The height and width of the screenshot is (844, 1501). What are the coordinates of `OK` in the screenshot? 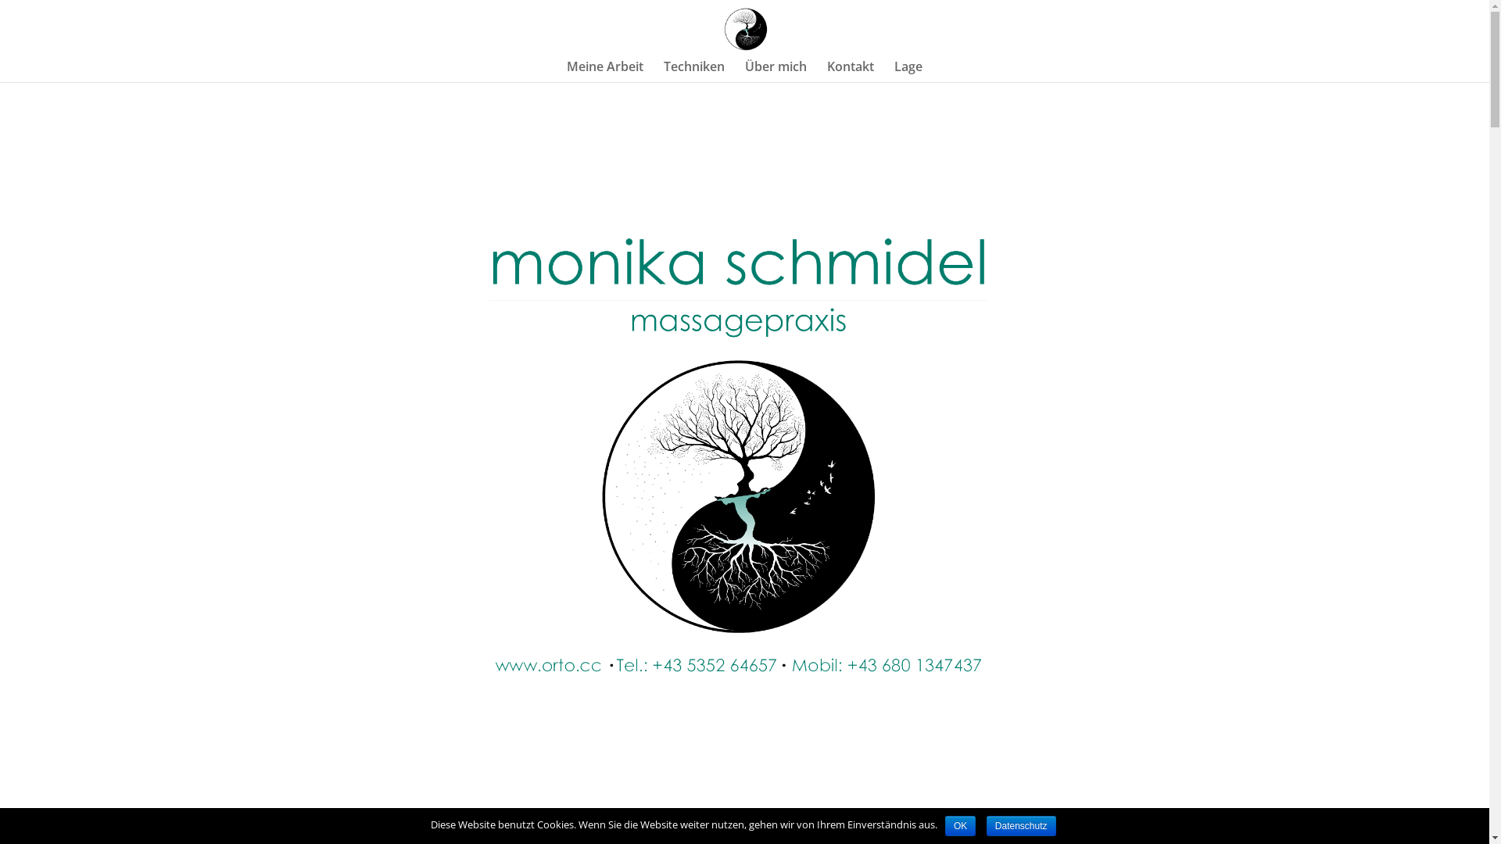 It's located at (960, 826).